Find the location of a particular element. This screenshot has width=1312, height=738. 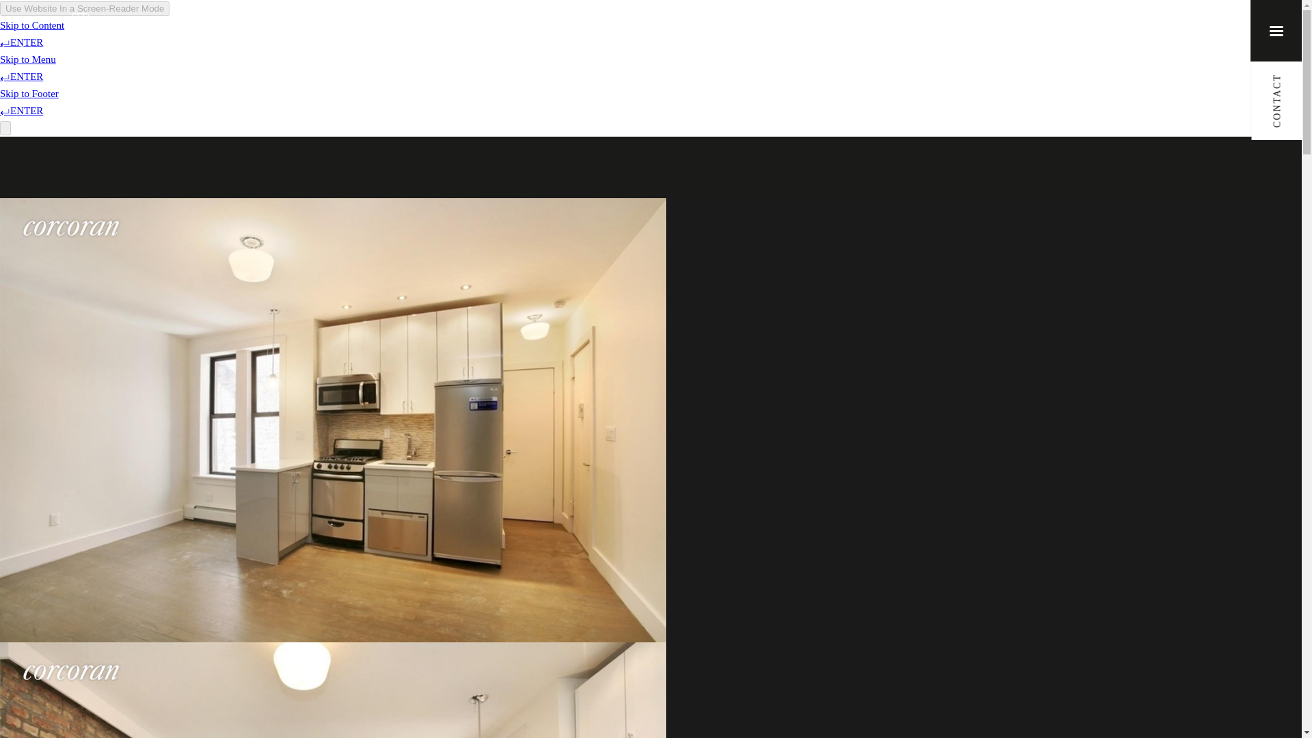

MARKET REPORTS is located at coordinates (920, 30).